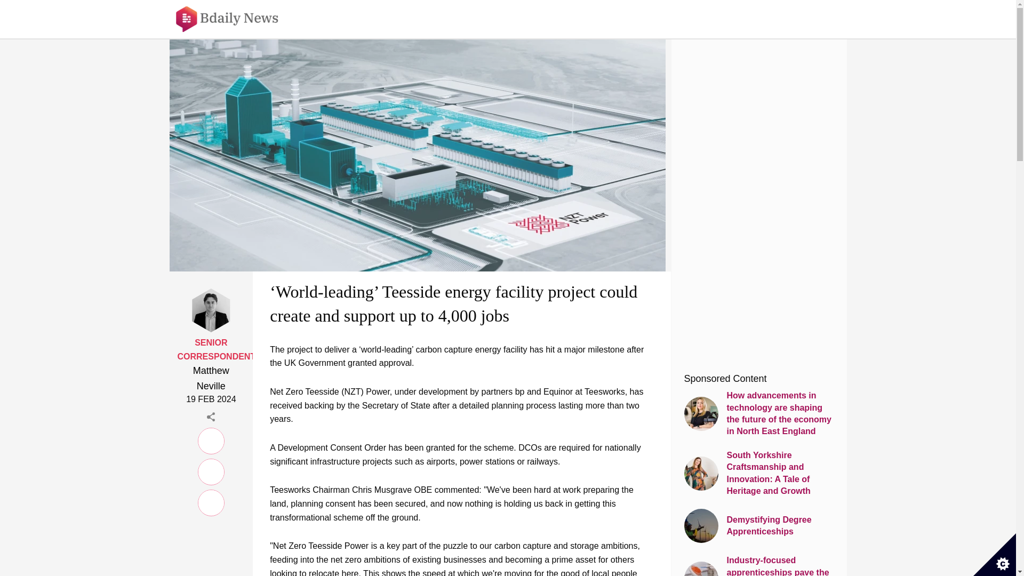 The width and height of the screenshot is (1024, 576). I want to click on Bdaily, so click(234, 19).